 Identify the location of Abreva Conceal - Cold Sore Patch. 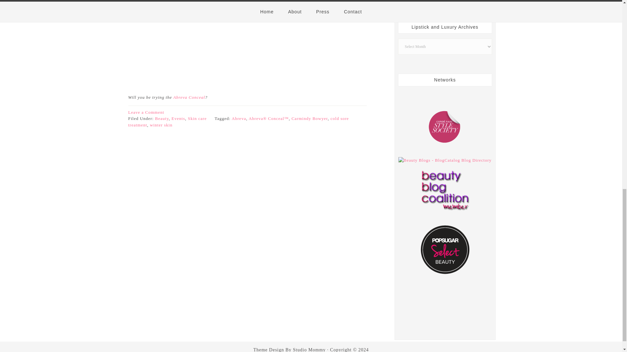
(189, 97).